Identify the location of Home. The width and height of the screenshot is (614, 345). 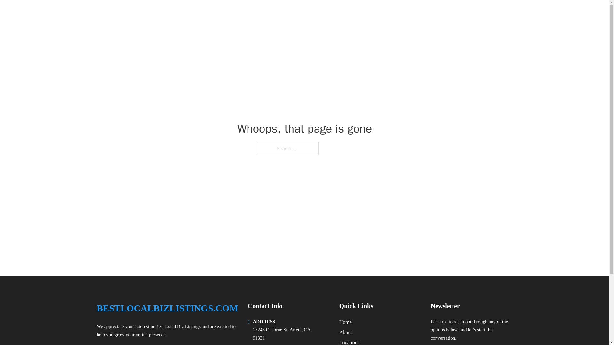
(345, 322).